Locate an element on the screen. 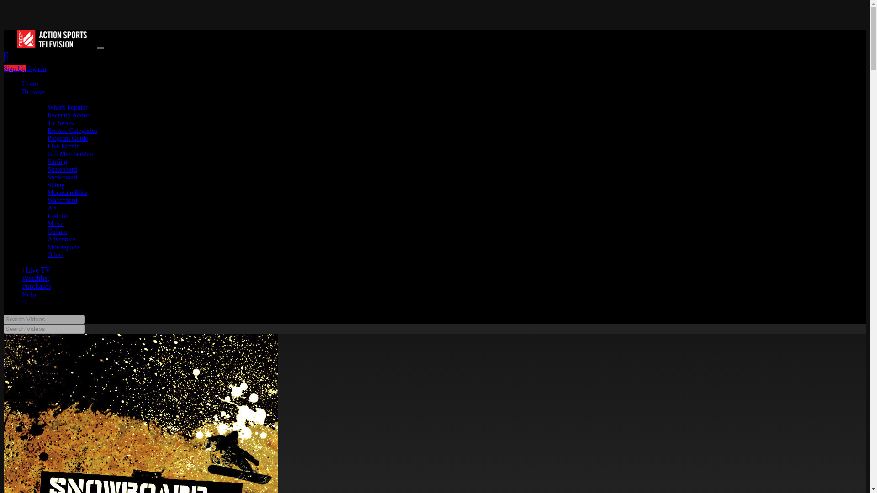  Program Guide is located at coordinates (68, 138).